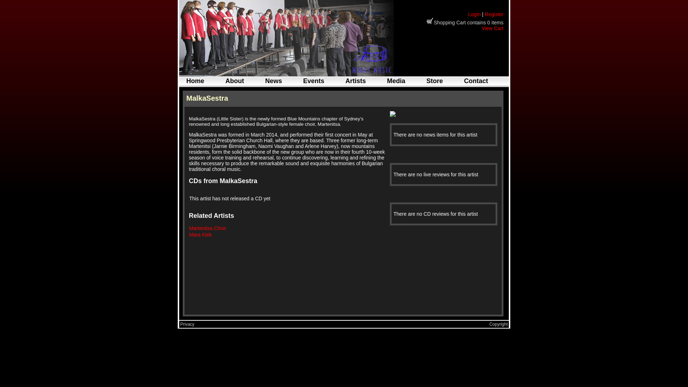  What do you see at coordinates (396, 81) in the screenshot?
I see `Media` at bounding box center [396, 81].